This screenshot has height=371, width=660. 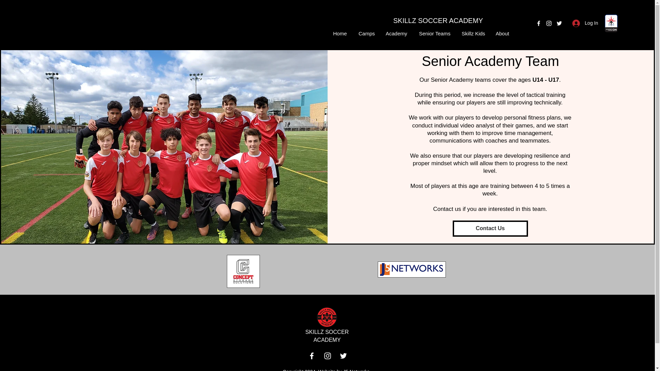 I want to click on Log In, so click(x=585, y=23).